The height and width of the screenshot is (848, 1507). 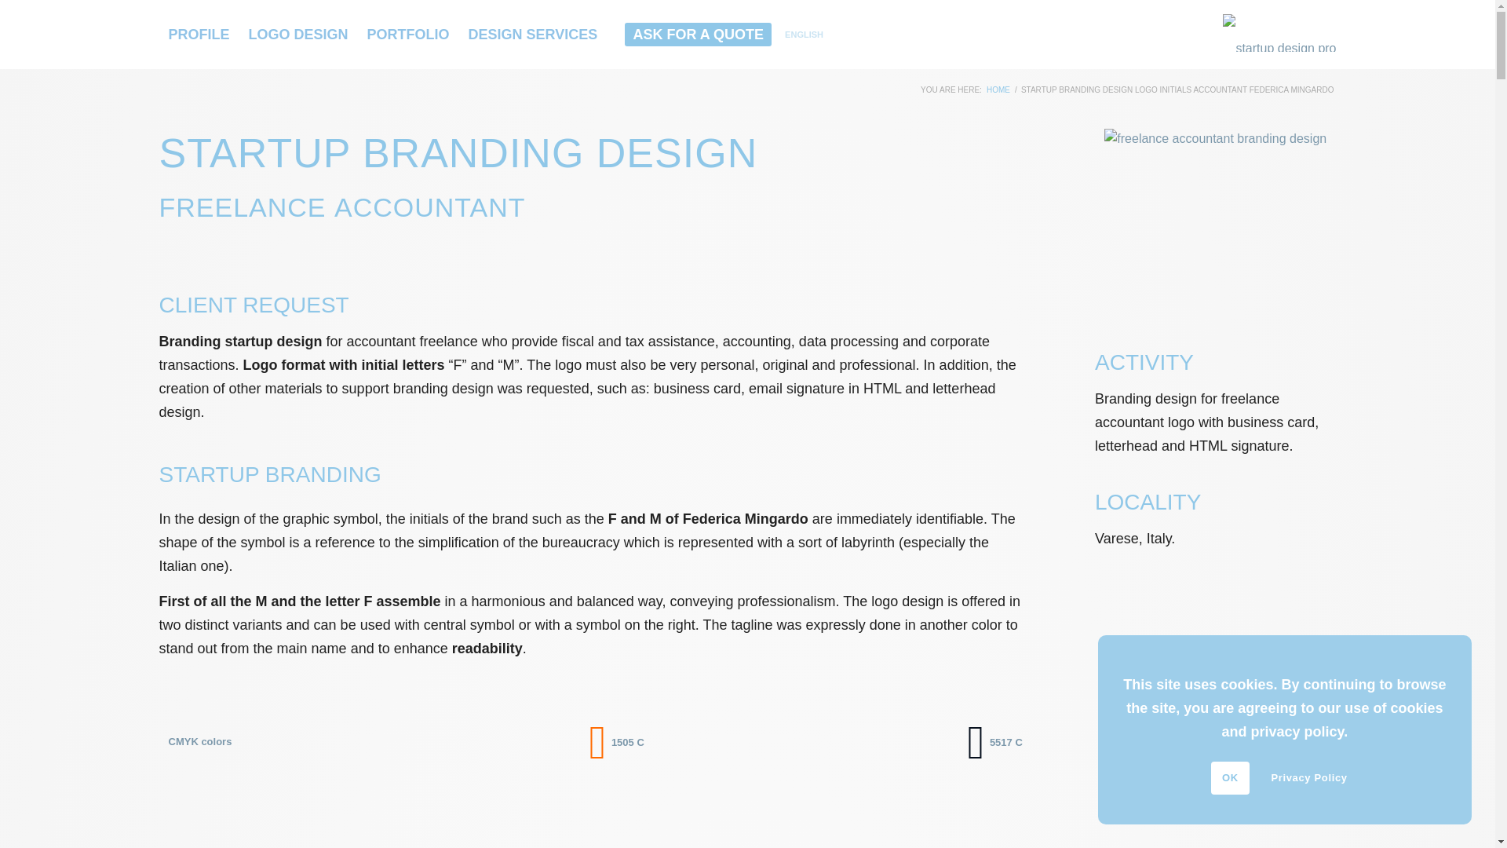 What do you see at coordinates (697, 35) in the screenshot?
I see `ASK FOR A QUOTE` at bounding box center [697, 35].